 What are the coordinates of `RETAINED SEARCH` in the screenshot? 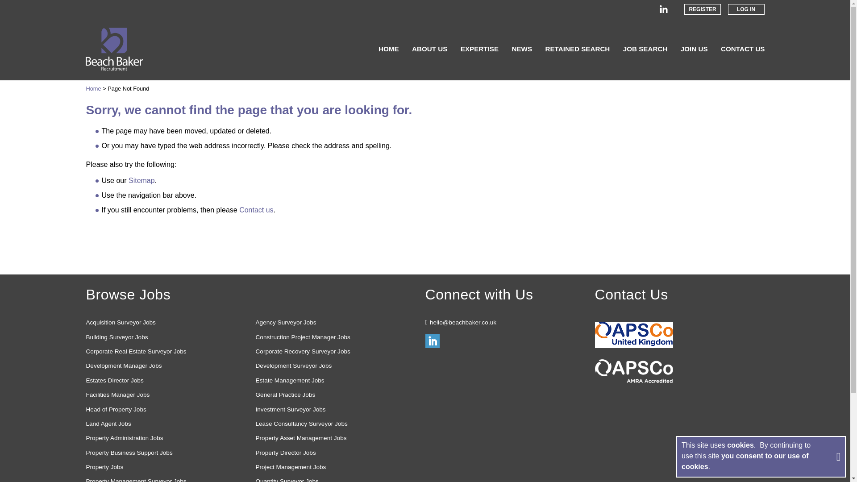 It's located at (577, 49).